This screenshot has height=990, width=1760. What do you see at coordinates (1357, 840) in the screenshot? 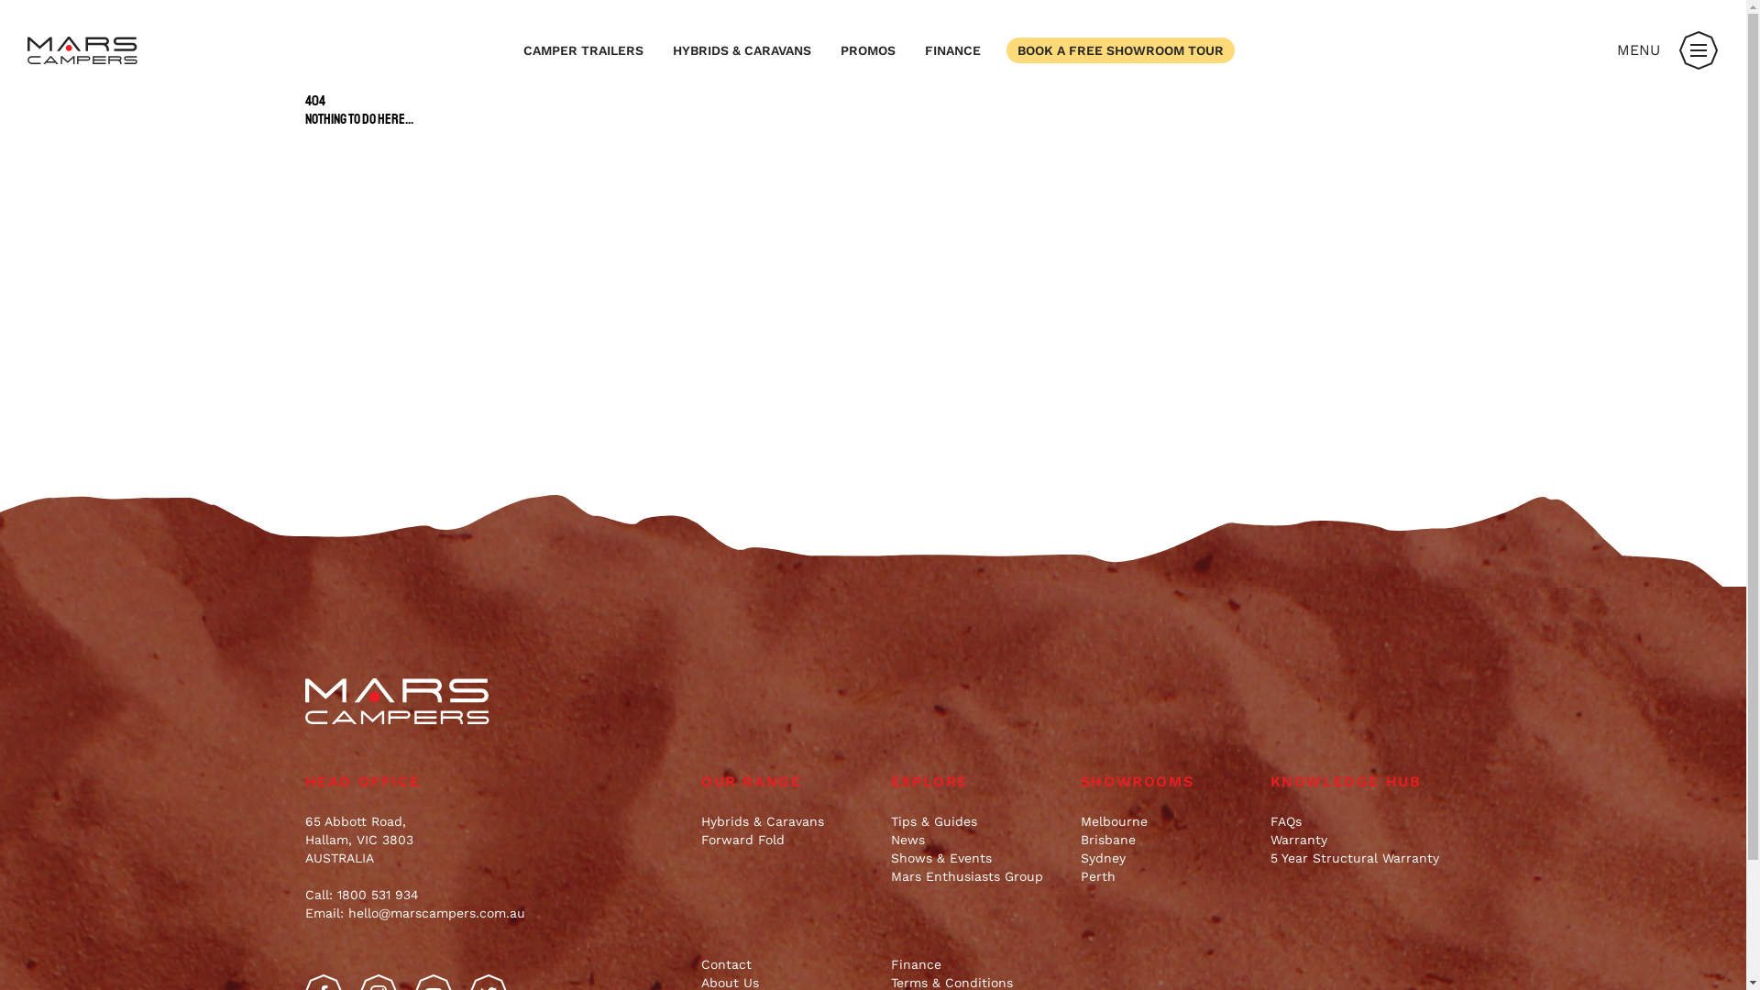
I see `Warranty` at bounding box center [1357, 840].